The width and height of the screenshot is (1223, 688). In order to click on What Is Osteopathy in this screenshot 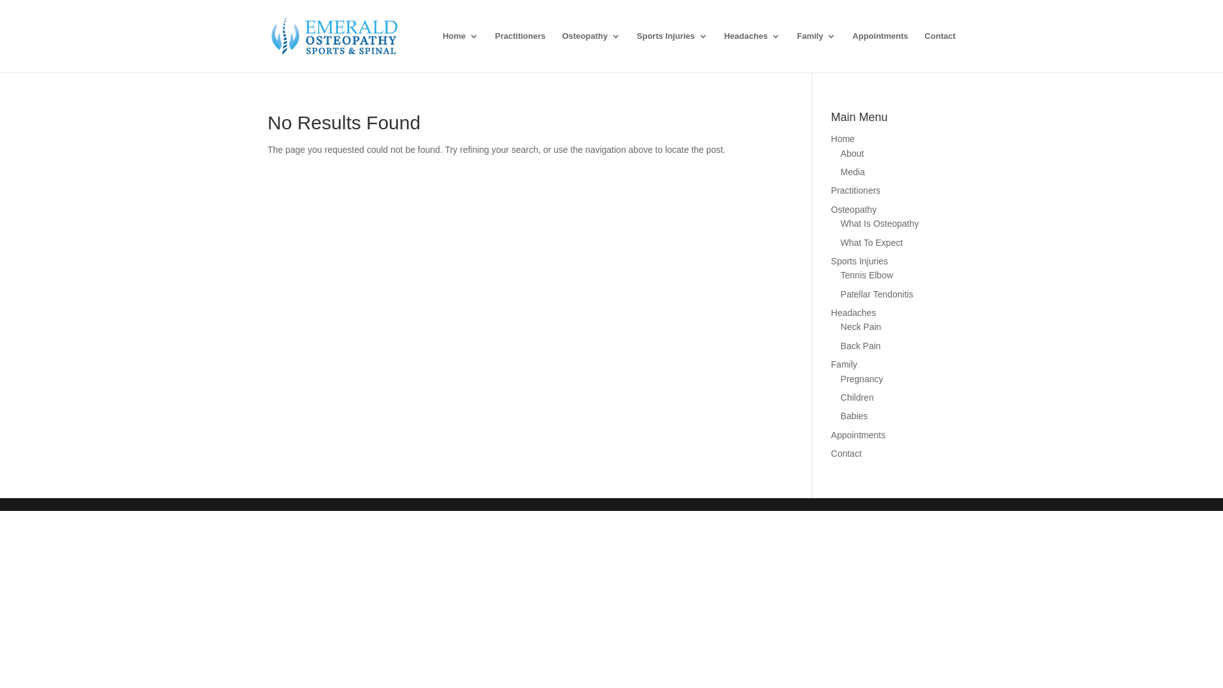, I will do `click(880, 224)`.